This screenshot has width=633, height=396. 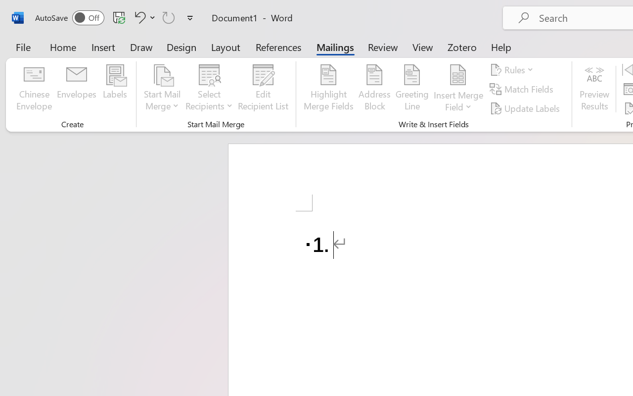 What do you see at coordinates (209, 89) in the screenshot?
I see `Select Recipients` at bounding box center [209, 89].